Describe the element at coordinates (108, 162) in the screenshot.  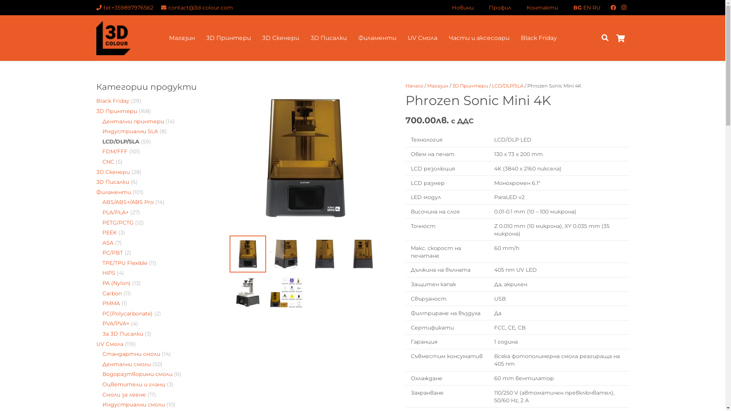
I see `CNC` at that location.